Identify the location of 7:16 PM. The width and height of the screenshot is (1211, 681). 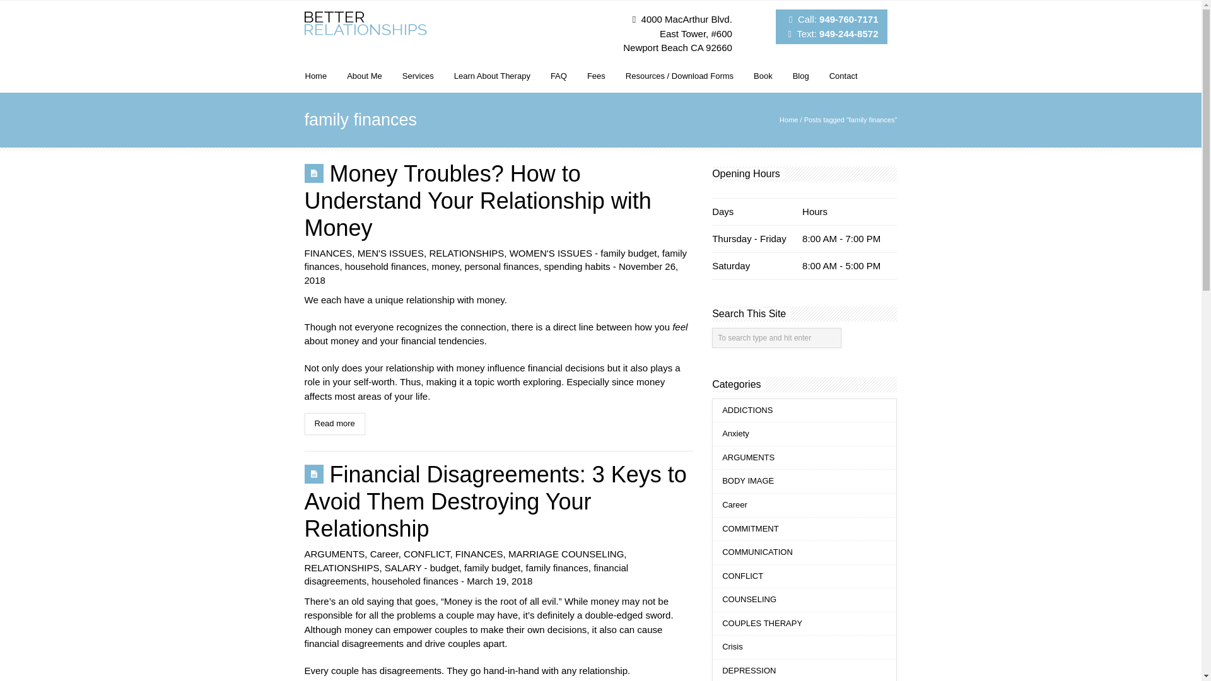
(500, 580).